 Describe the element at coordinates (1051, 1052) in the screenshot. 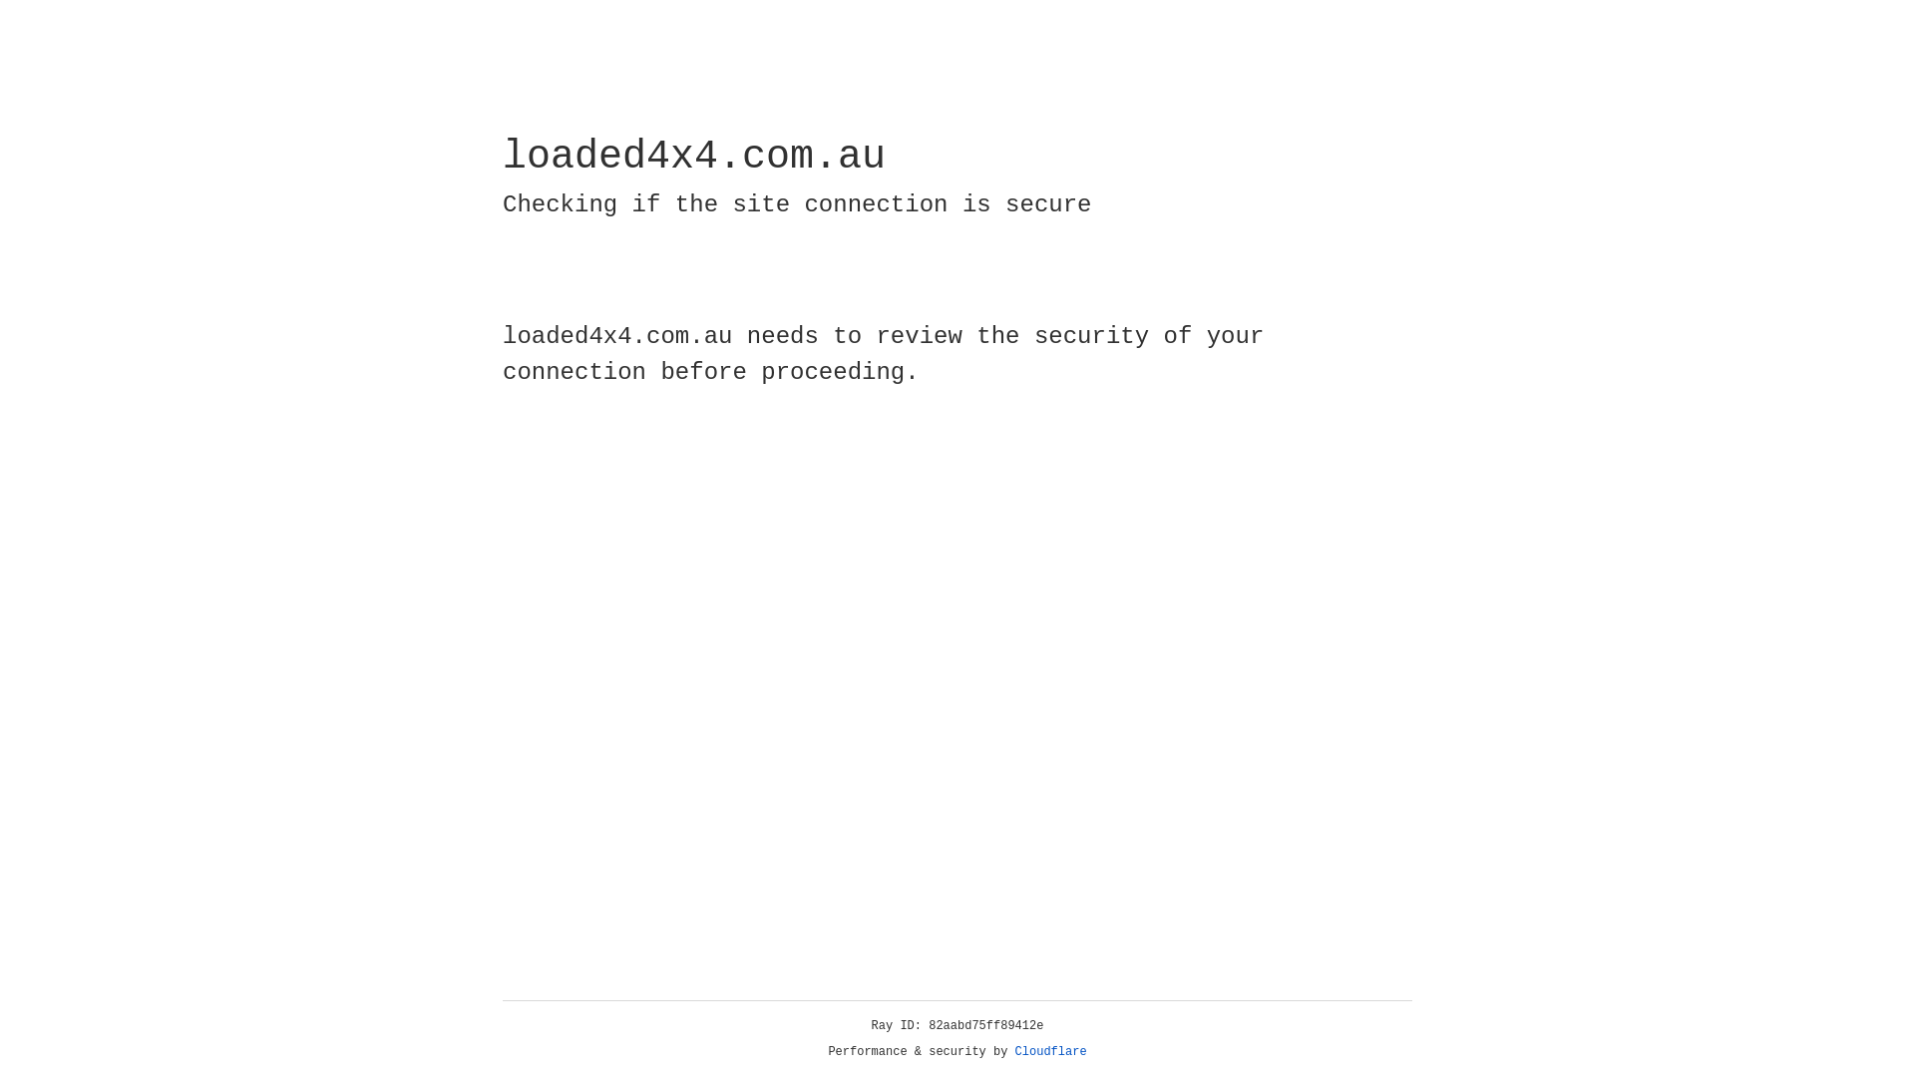

I see `Cloudflare` at that location.